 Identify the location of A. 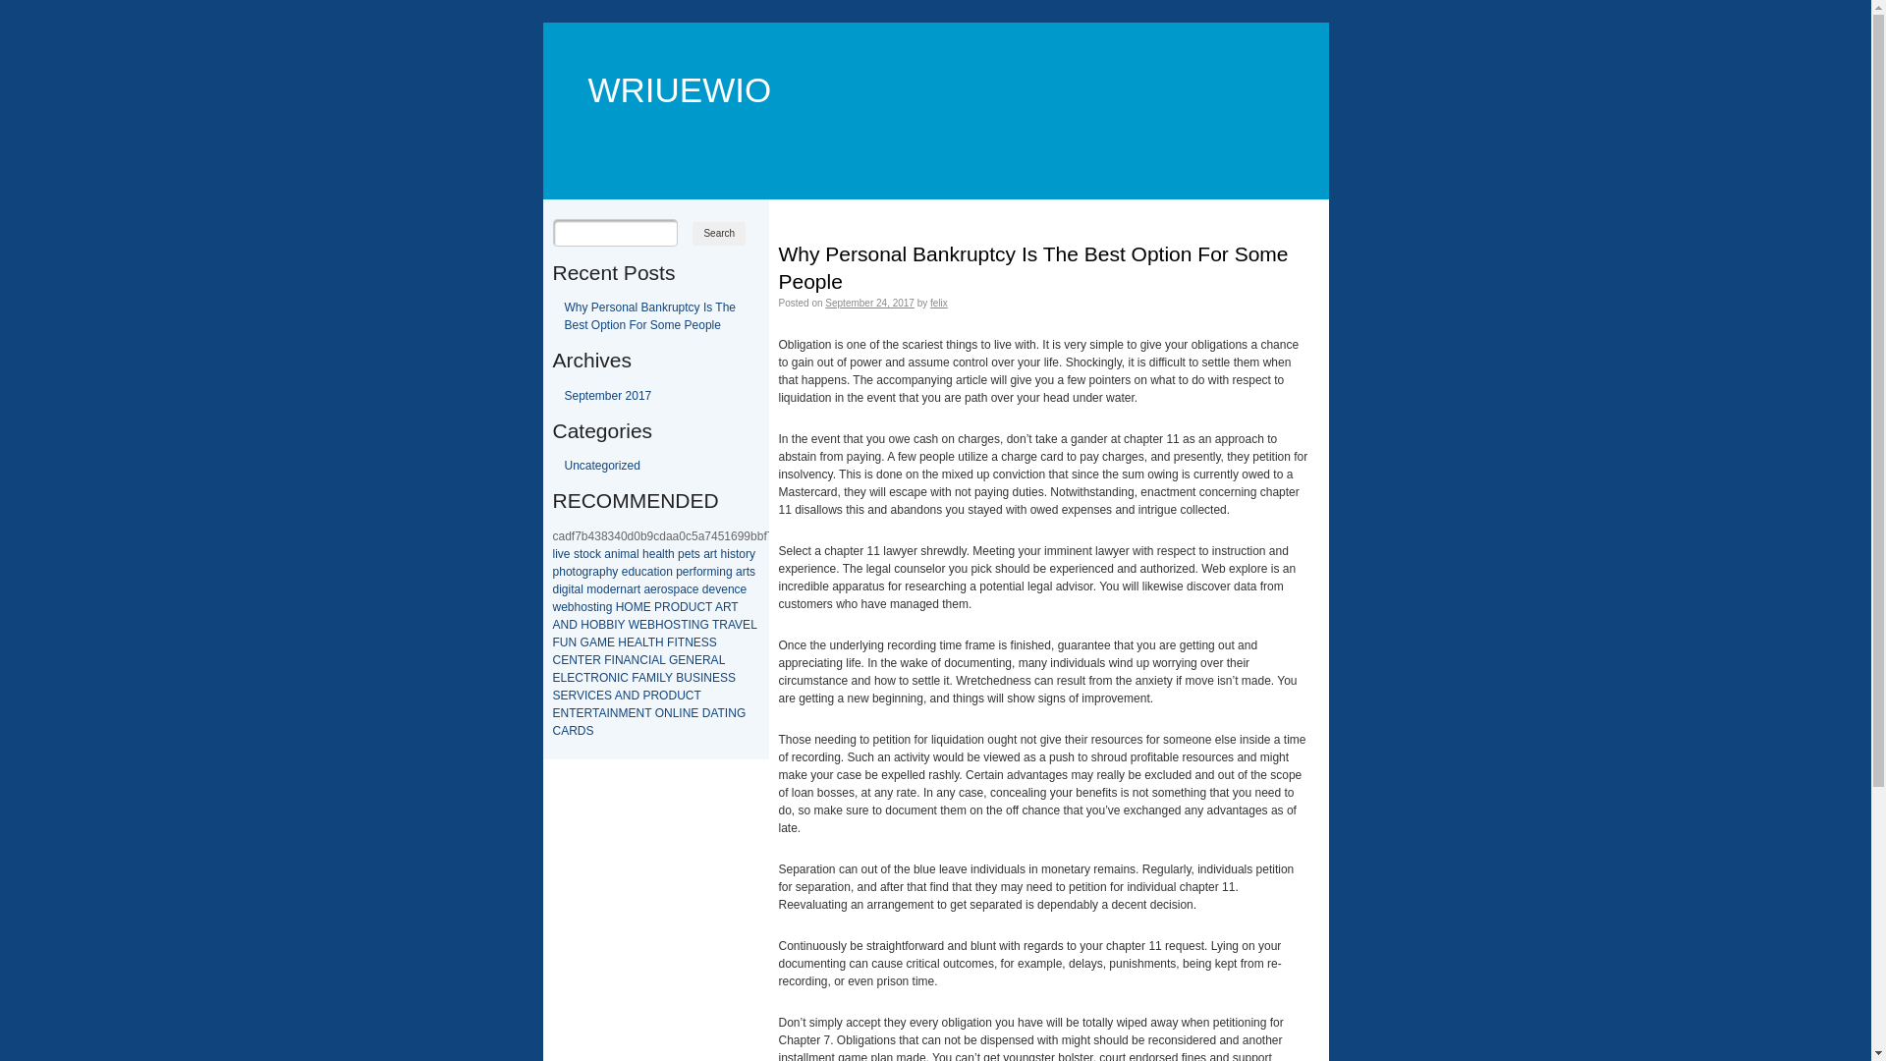
(719, 607).